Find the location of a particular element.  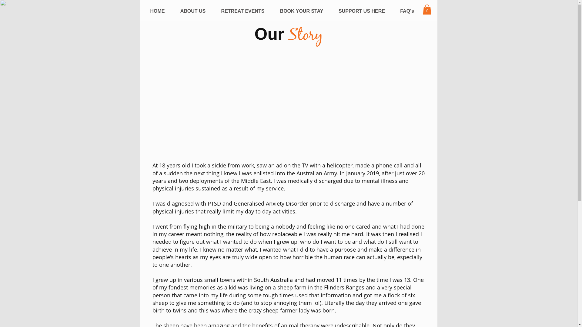

BOOK YOUR STAY is located at coordinates (302, 11).